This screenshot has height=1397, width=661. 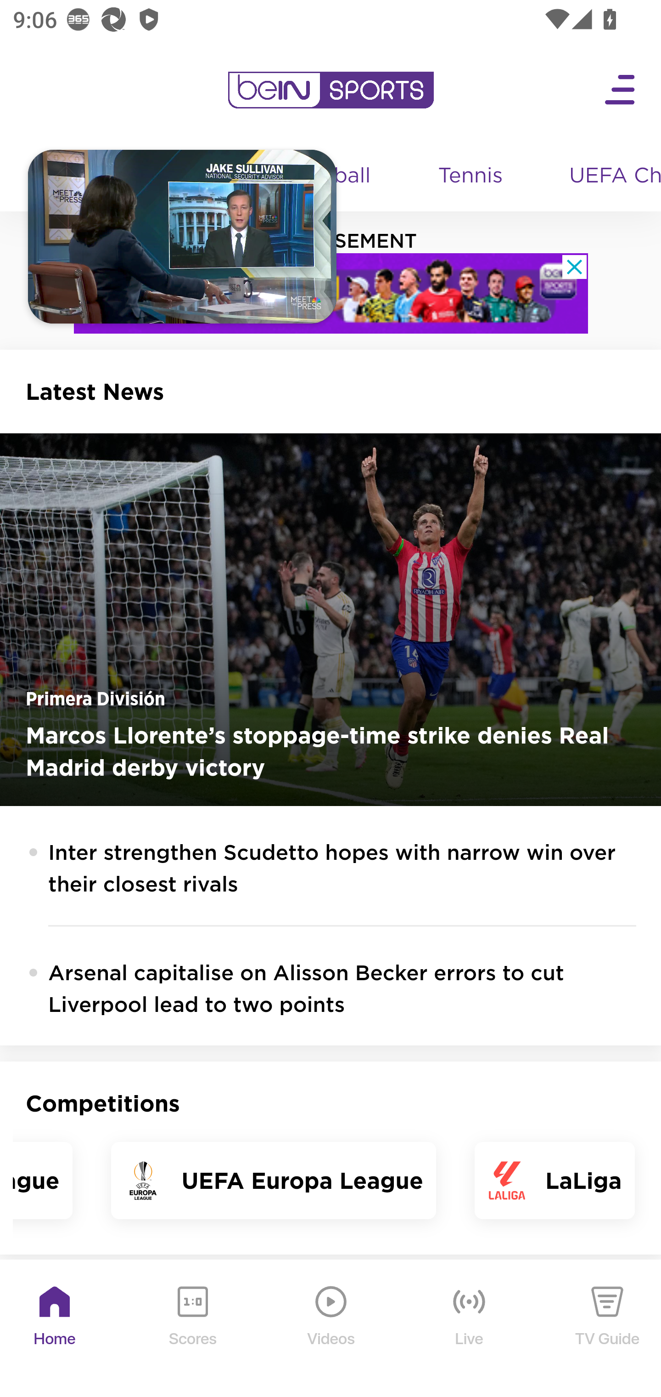 What do you see at coordinates (471, 176) in the screenshot?
I see `Tennis` at bounding box center [471, 176].